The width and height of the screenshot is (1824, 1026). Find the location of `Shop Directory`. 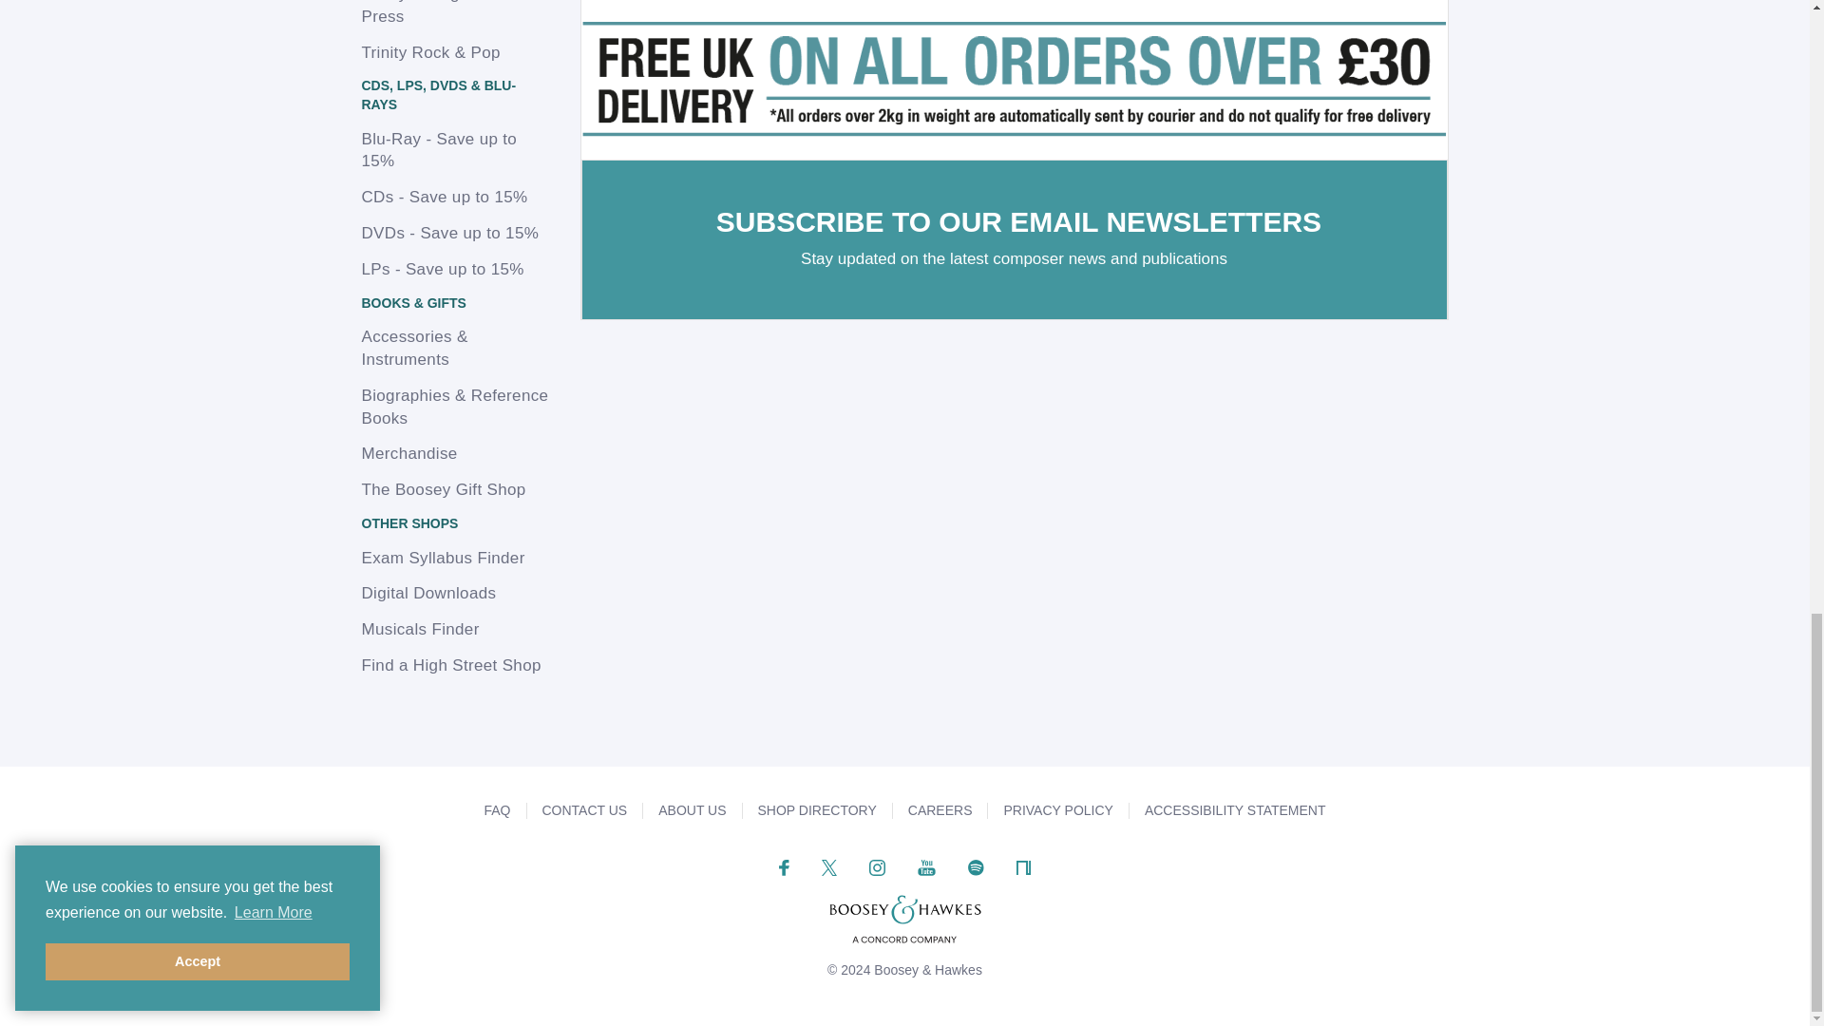

Shop Directory is located at coordinates (817, 809).